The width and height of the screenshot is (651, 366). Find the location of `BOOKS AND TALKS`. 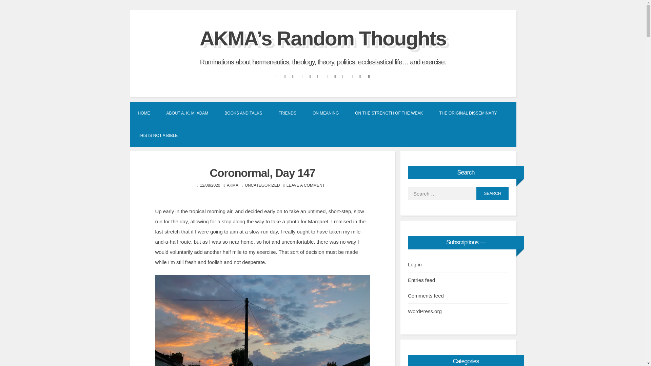

BOOKS AND TALKS is located at coordinates (243, 113).